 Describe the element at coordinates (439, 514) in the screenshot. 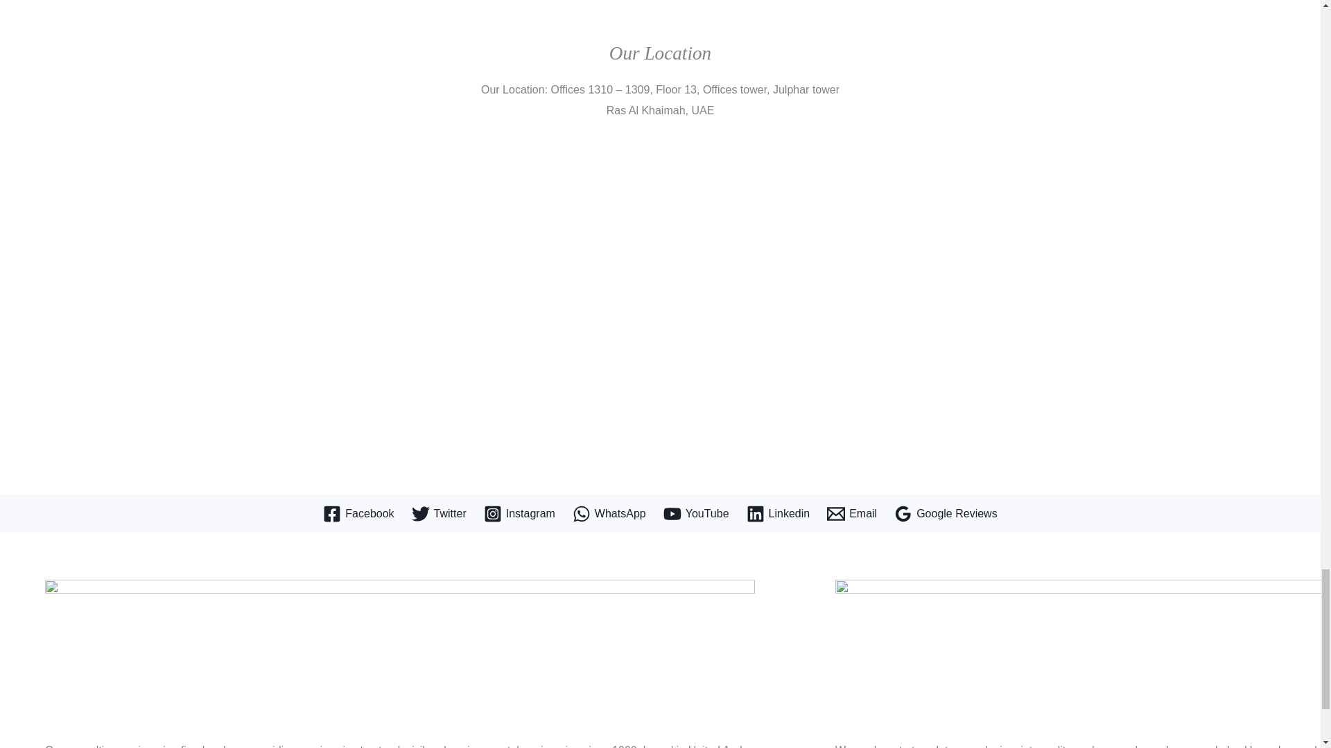

I see `Twitter` at that location.